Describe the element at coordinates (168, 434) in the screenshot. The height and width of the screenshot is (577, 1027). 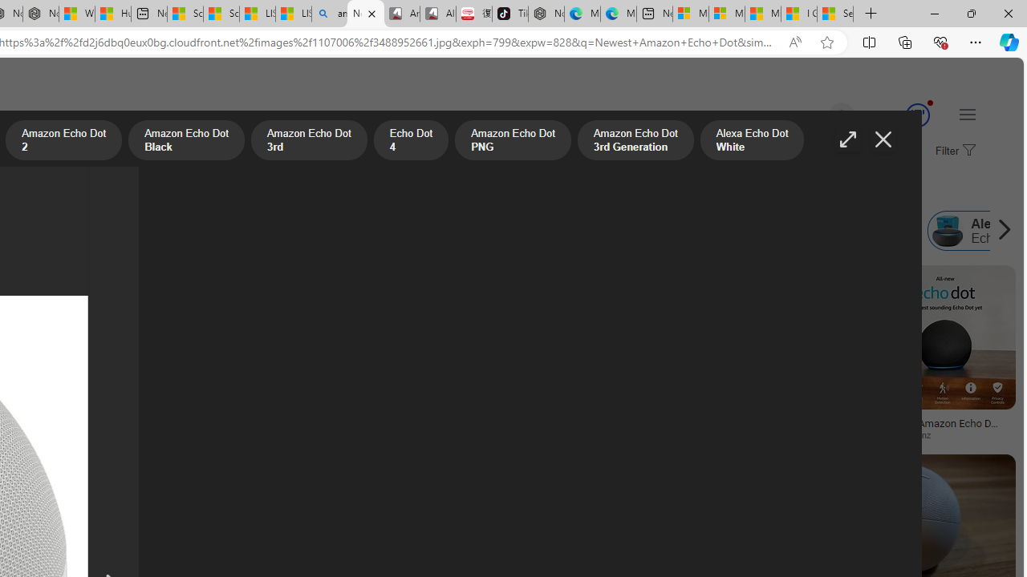
I see `Review: SkyBell HD` at that location.